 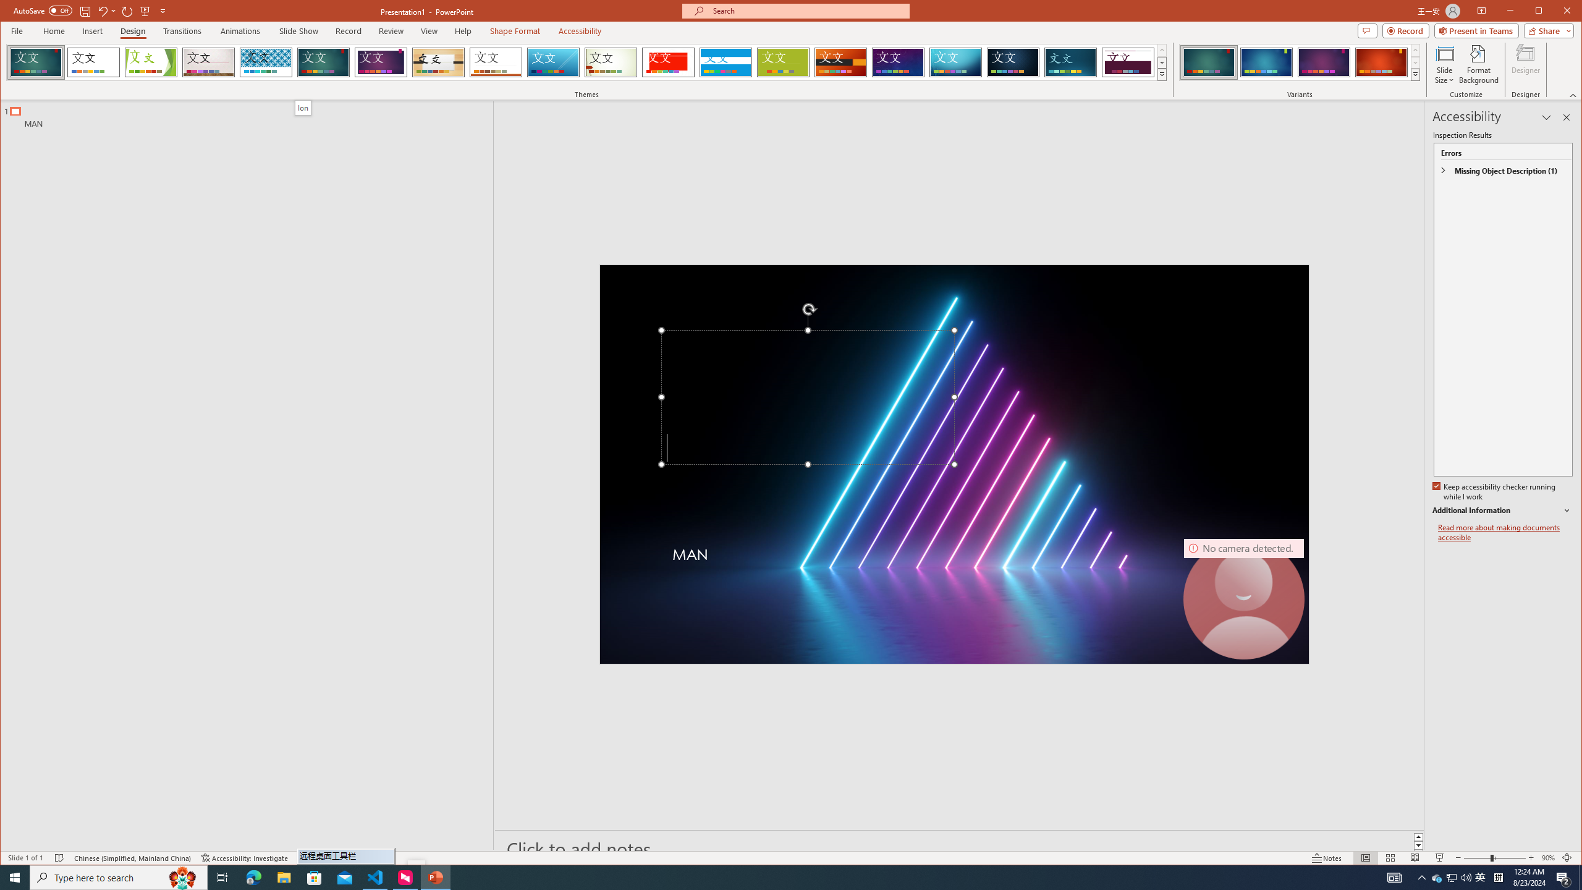 What do you see at coordinates (381, 62) in the screenshot?
I see `Ion Boardroom` at bounding box center [381, 62].